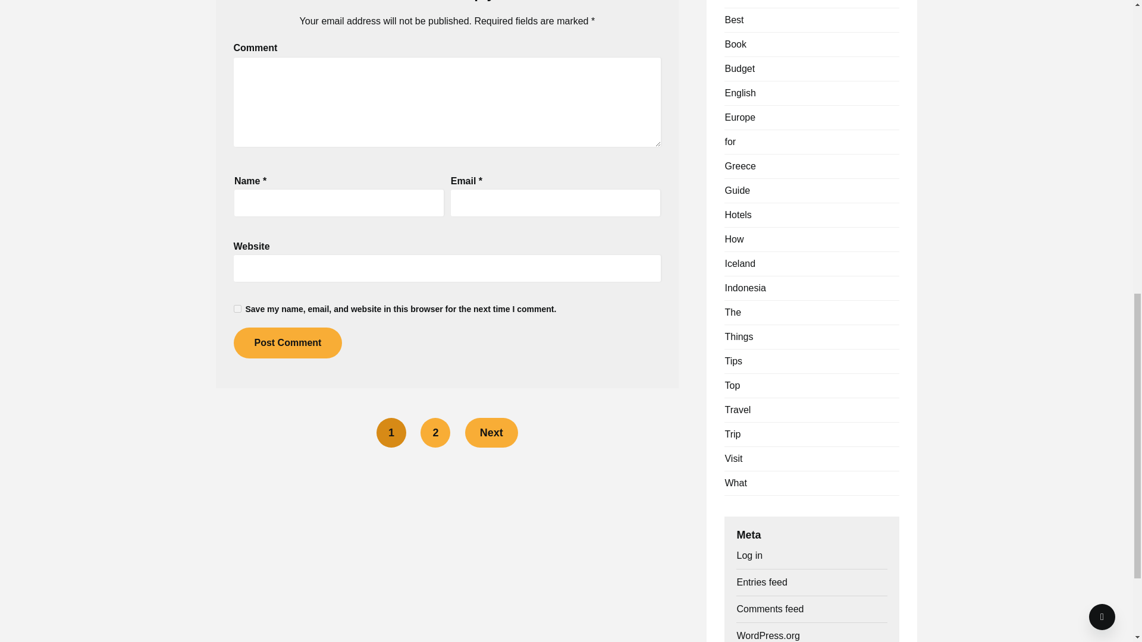 The width and height of the screenshot is (1142, 642). Describe the element at coordinates (745, 288) in the screenshot. I see `Indonesia` at that location.